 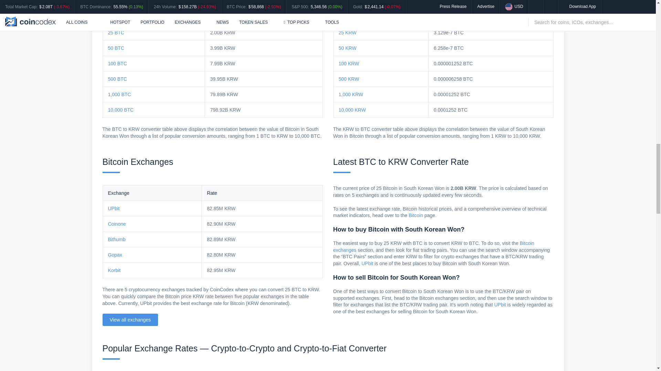 What do you see at coordinates (121, 110) in the screenshot?
I see `10,000 BTC` at bounding box center [121, 110].